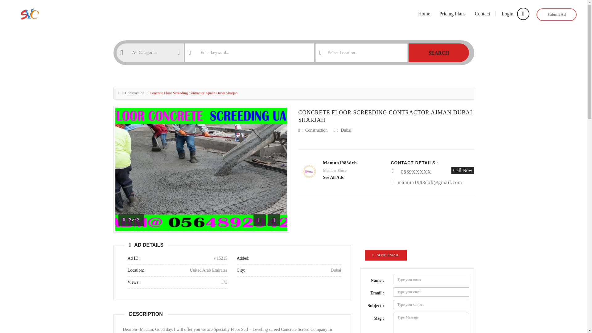 Image resolution: width=592 pixels, height=333 pixels. I want to click on SEARCH, so click(438, 52).